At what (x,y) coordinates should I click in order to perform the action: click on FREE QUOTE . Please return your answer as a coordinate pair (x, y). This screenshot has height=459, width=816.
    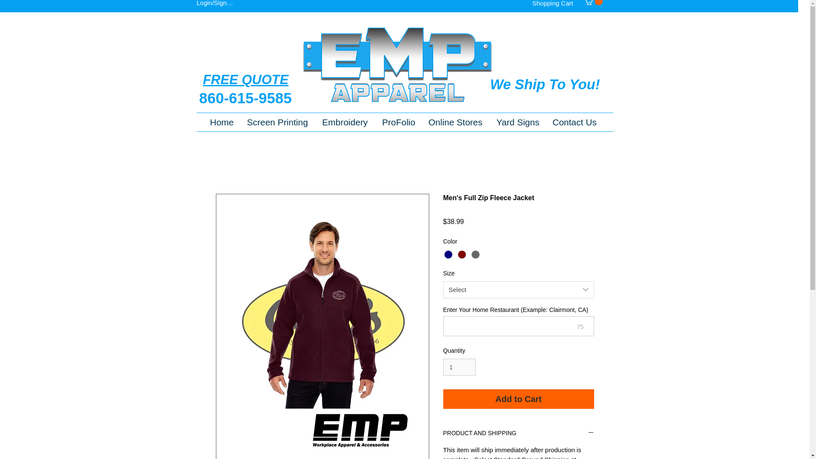
    Looking at the image, I should click on (247, 79).